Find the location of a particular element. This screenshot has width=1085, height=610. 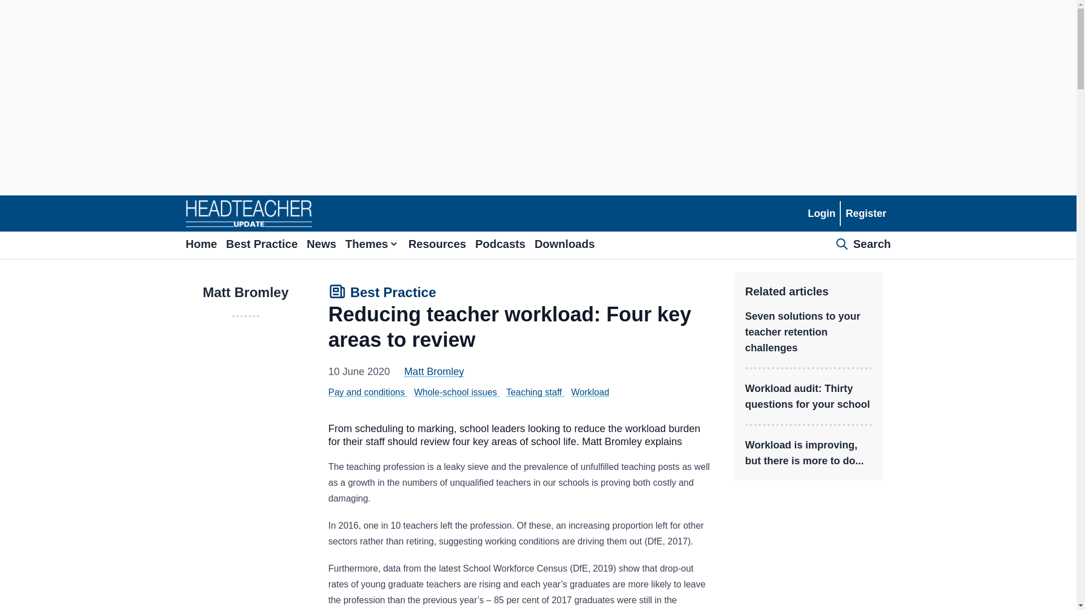

News is located at coordinates (322, 245).